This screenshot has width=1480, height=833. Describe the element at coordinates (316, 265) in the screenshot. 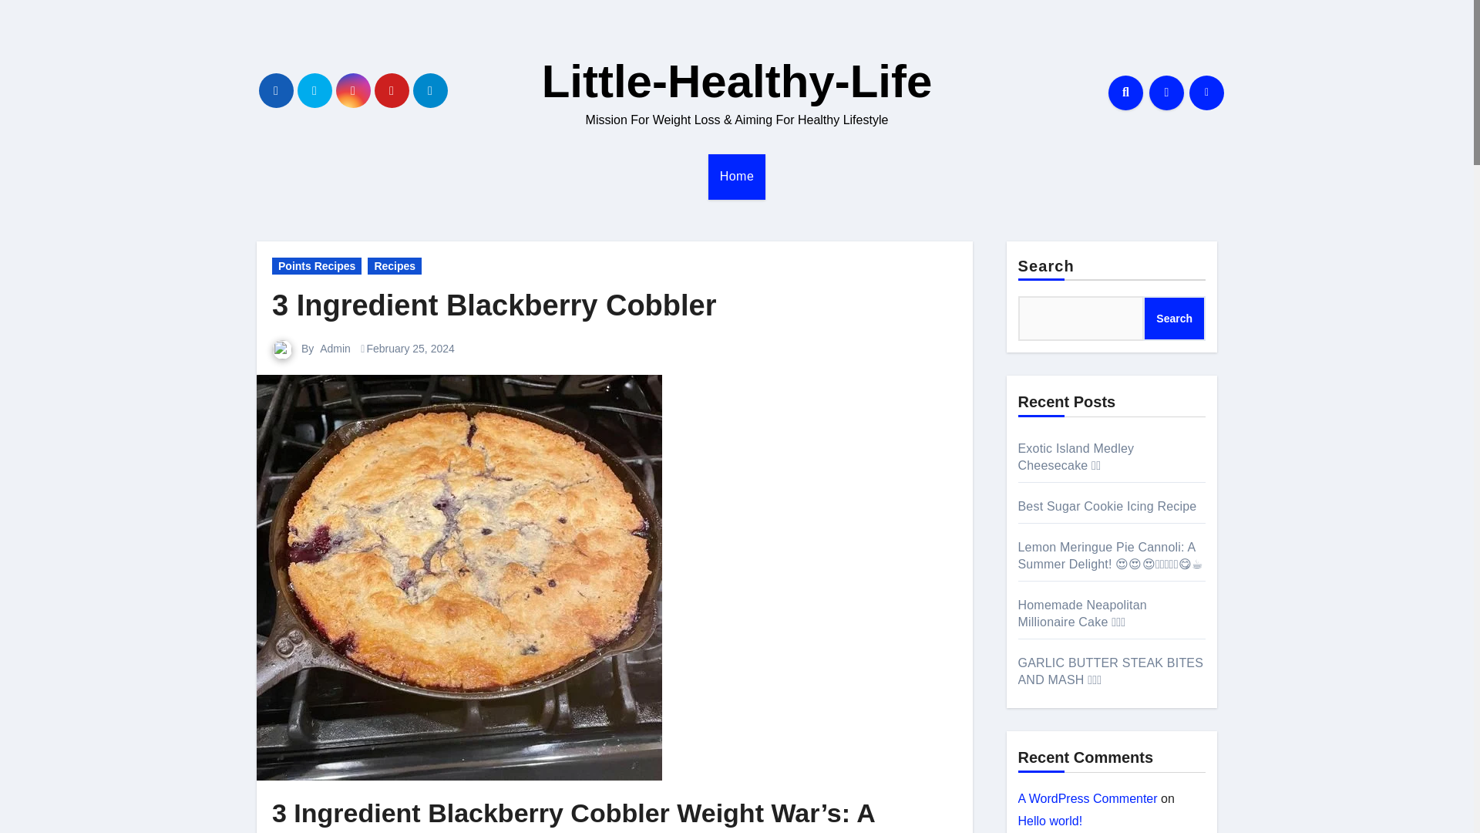

I see `Points Recipes` at that location.